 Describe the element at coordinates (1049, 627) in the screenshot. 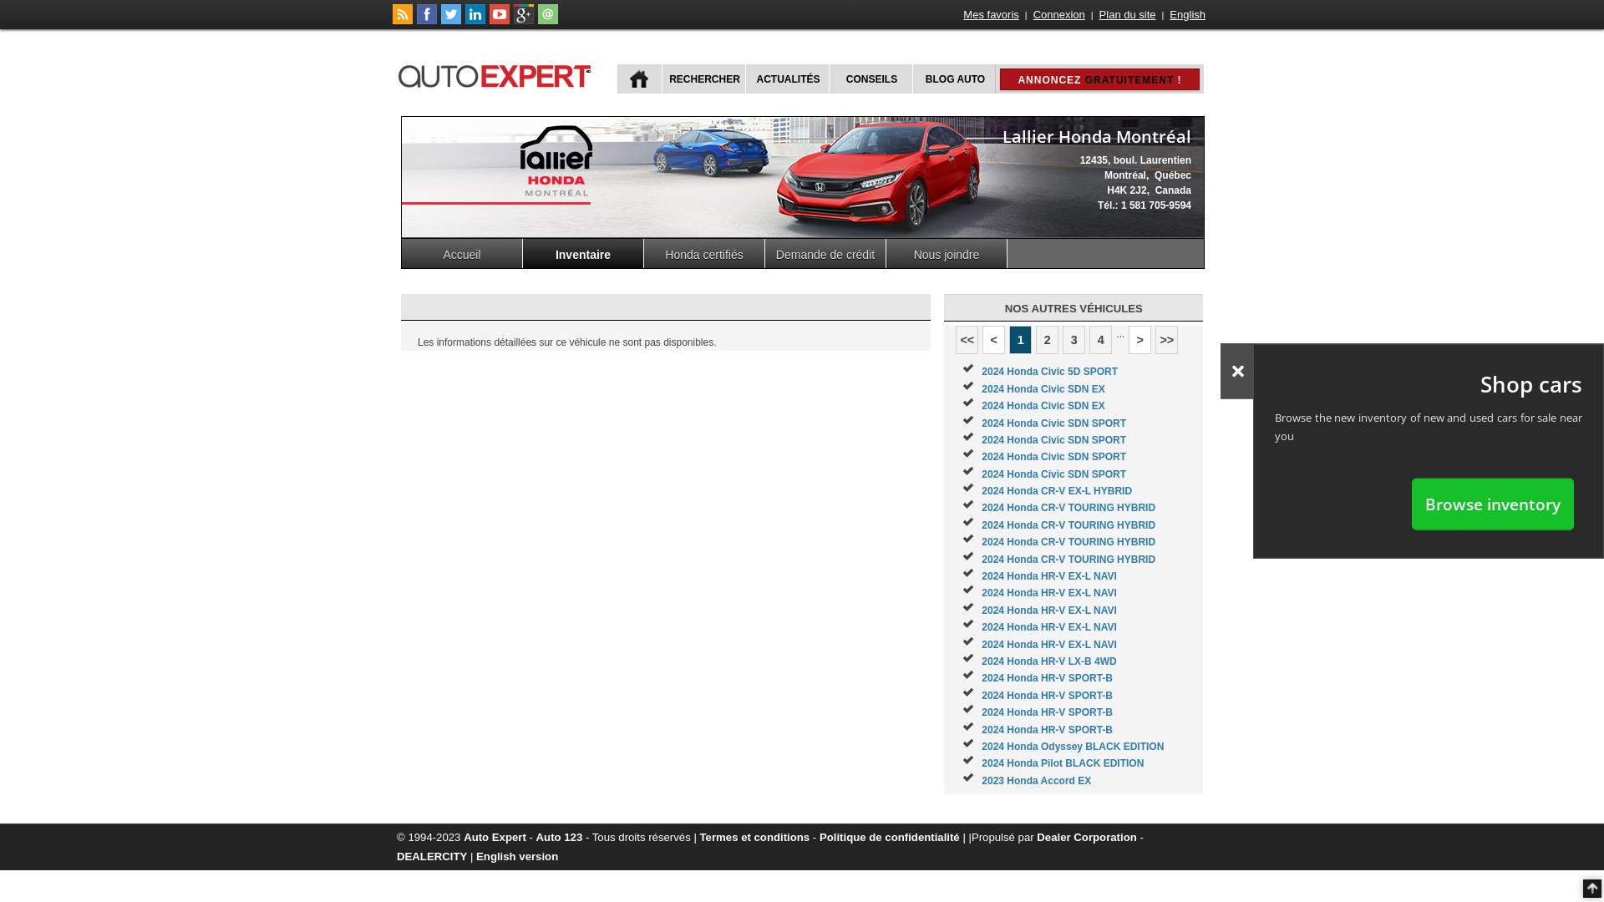

I see `2024 Honda HR-V EX-L NAVI` at that location.